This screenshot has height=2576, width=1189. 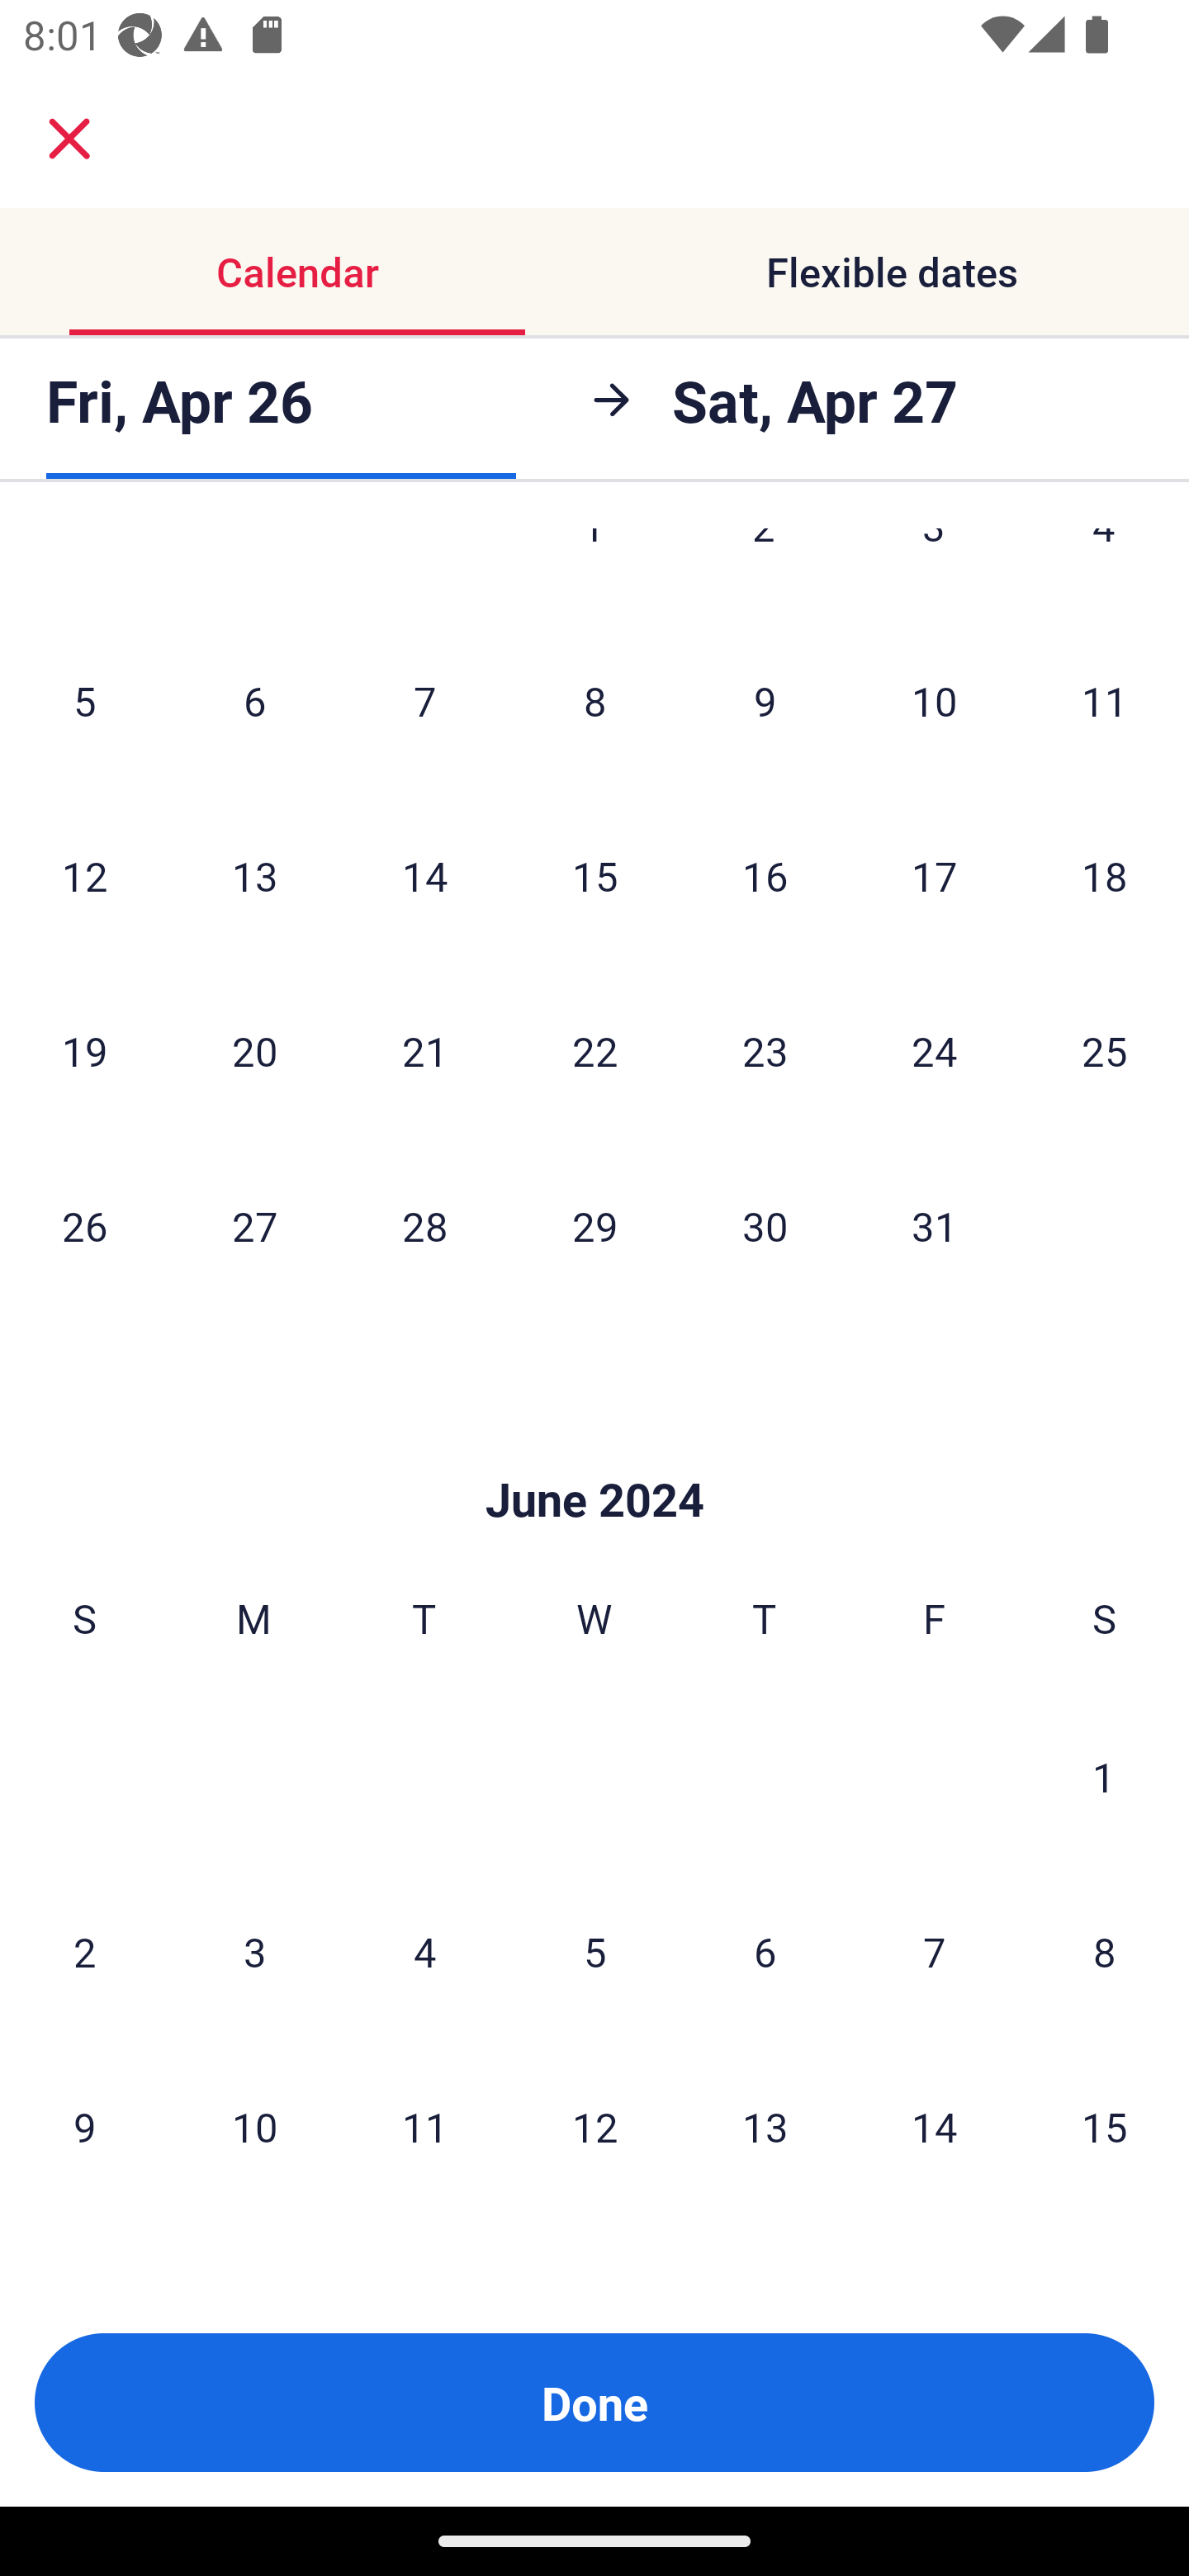 What do you see at coordinates (84, 1050) in the screenshot?
I see `19 Sunday, May 19, 2024` at bounding box center [84, 1050].